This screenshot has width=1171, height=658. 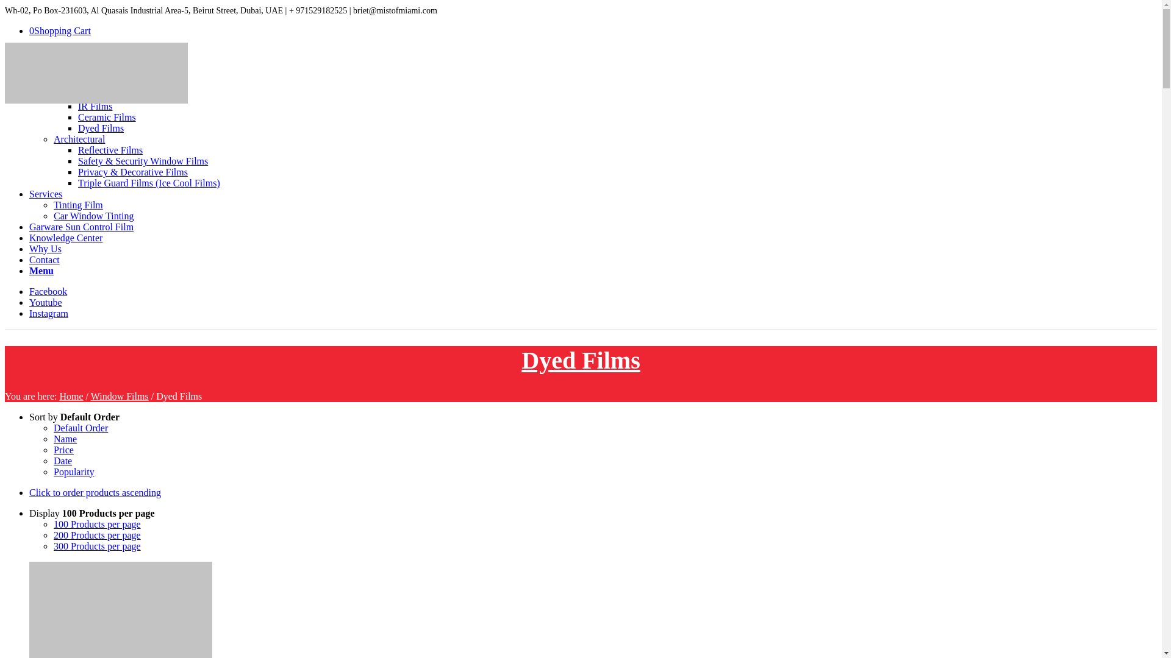 I want to click on Ceramic Films, so click(x=107, y=117).